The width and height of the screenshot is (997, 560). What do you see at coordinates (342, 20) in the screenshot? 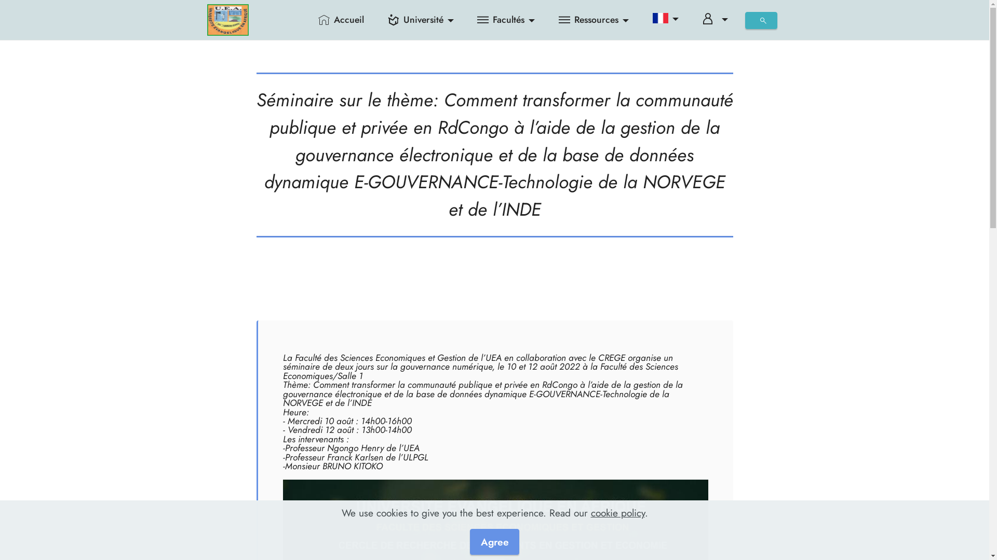
I see `Accueil` at bounding box center [342, 20].